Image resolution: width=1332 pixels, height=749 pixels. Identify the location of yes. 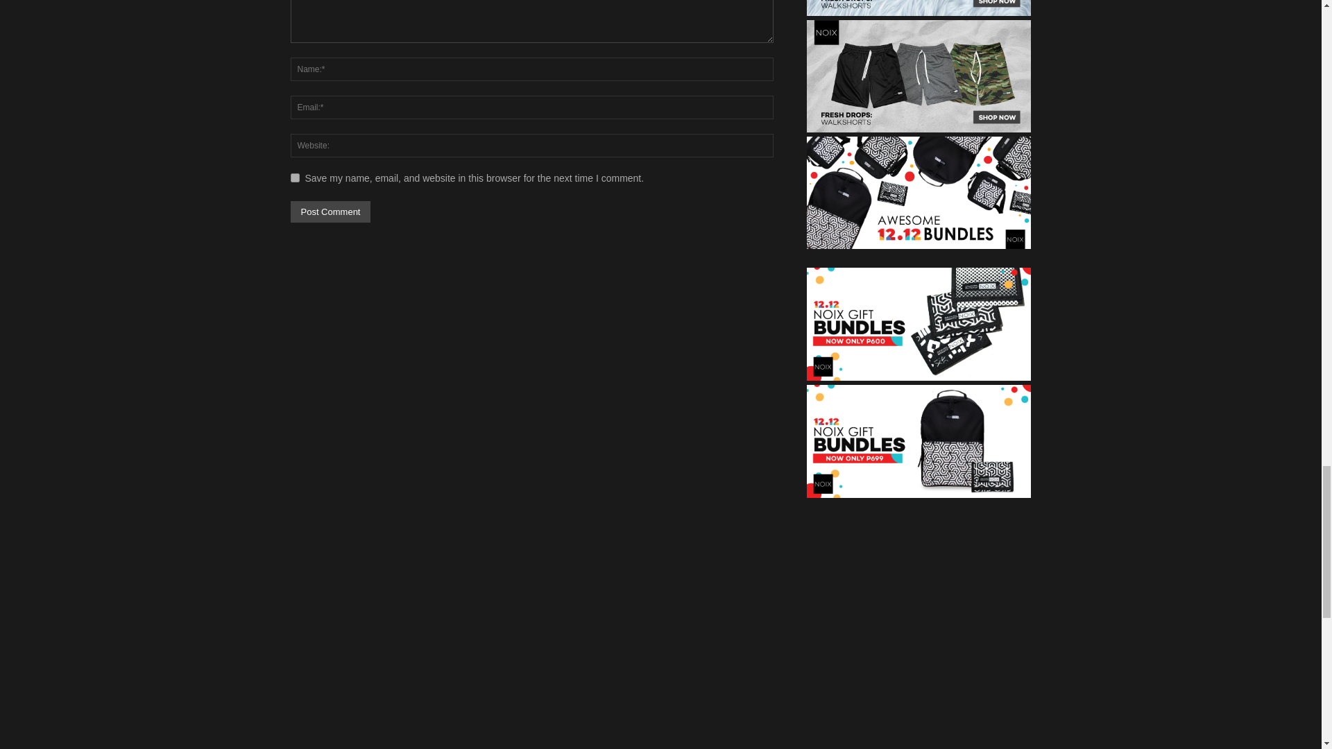
(294, 178).